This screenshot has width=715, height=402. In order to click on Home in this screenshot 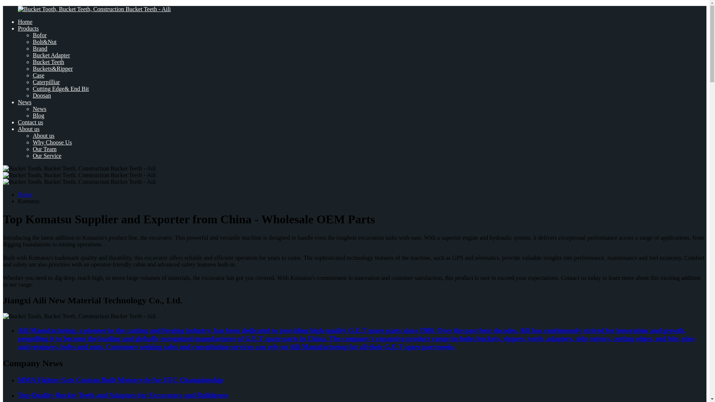, I will do `click(25, 194)`.